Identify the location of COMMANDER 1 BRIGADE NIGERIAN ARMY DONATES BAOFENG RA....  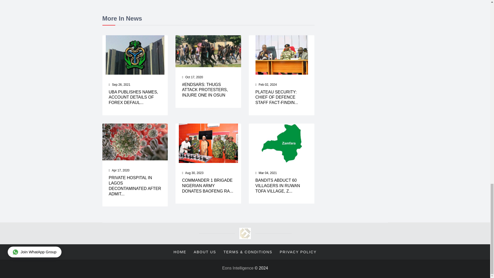
(207, 186).